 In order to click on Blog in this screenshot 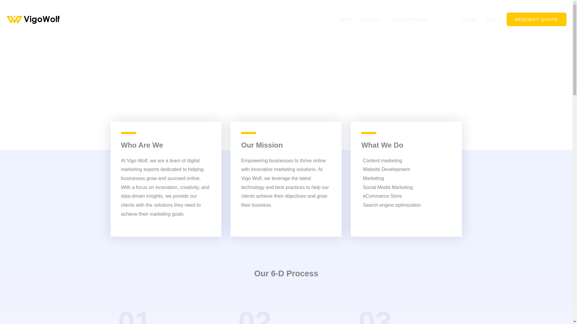, I will do `click(491, 19)`.